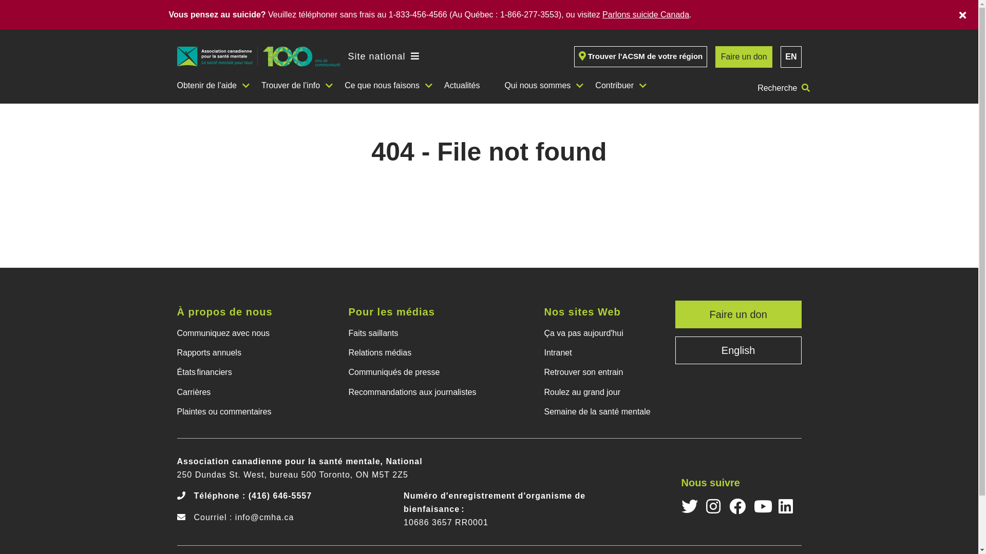 Image resolution: width=986 pixels, height=554 pixels. What do you see at coordinates (744, 57) in the screenshot?
I see `Faire un don` at bounding box center [744, 57].